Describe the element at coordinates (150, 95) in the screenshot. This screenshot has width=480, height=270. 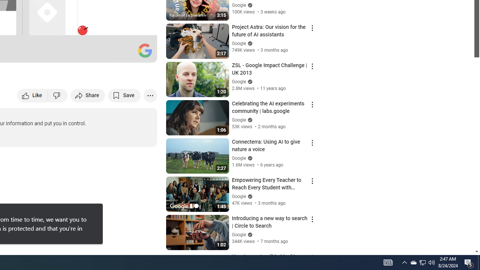
I see `More actions` at that location.